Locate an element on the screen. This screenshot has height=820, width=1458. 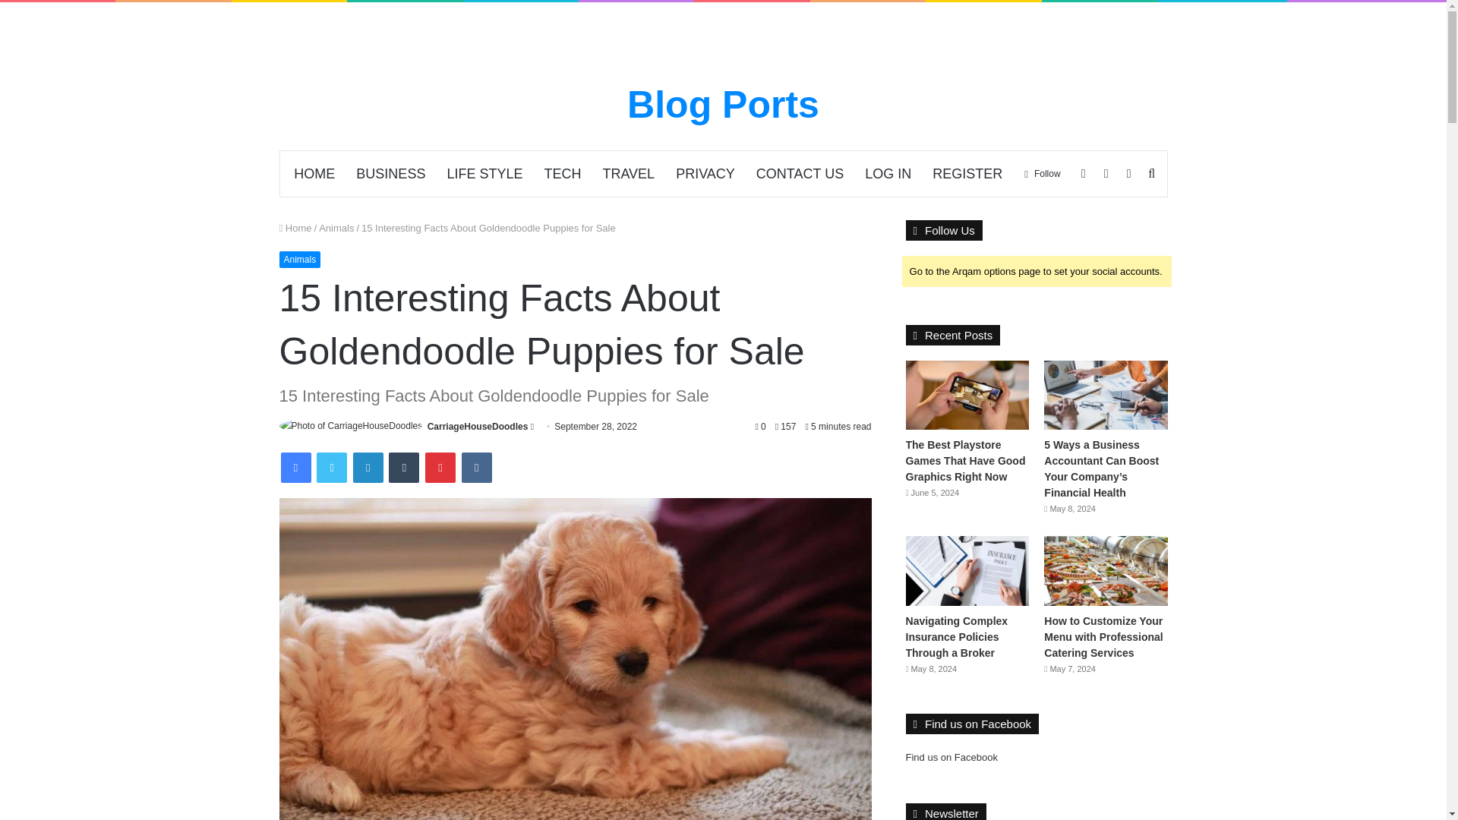
PRIVACY is located at coordinates (705, 173).